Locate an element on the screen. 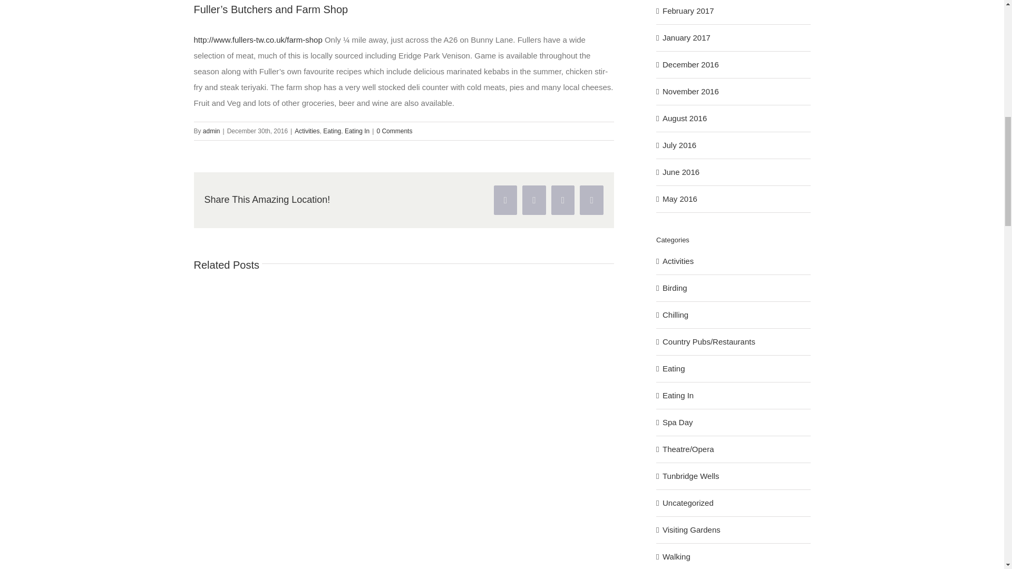 Image resolution: width=1012 pixels, height=569 pixels. Posts by admin is located at coordinates (212, 131).